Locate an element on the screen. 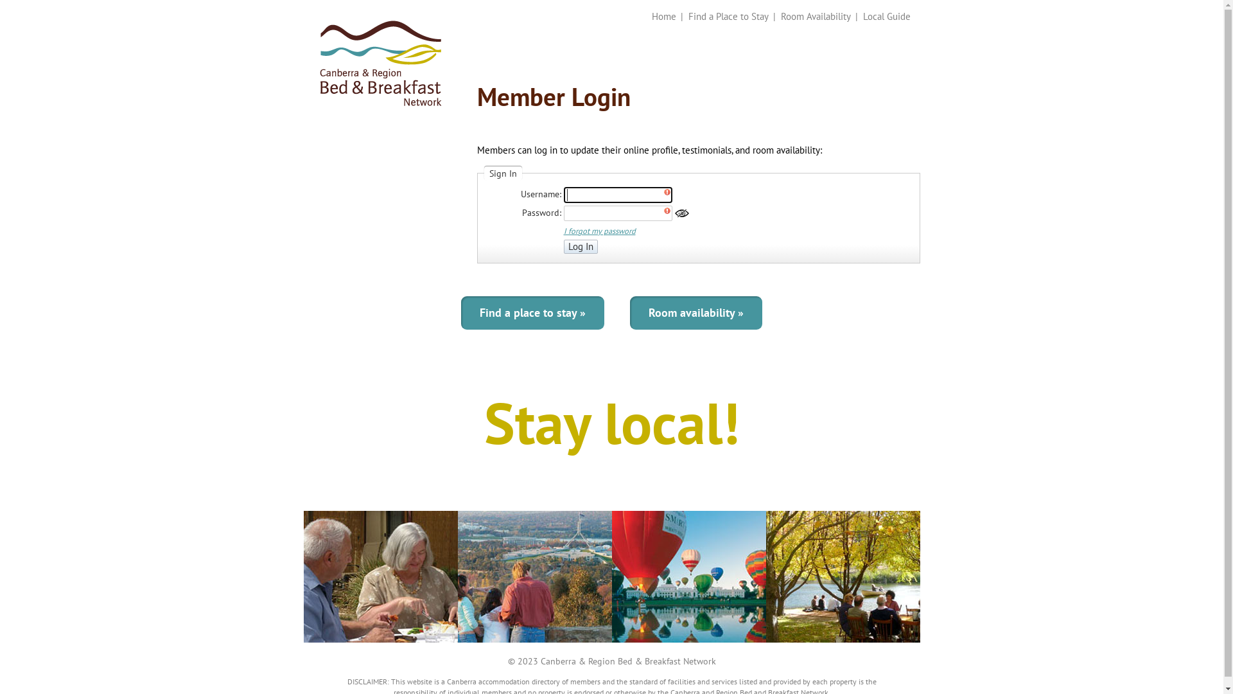  Local Guide is located at coordinates (887, 17).